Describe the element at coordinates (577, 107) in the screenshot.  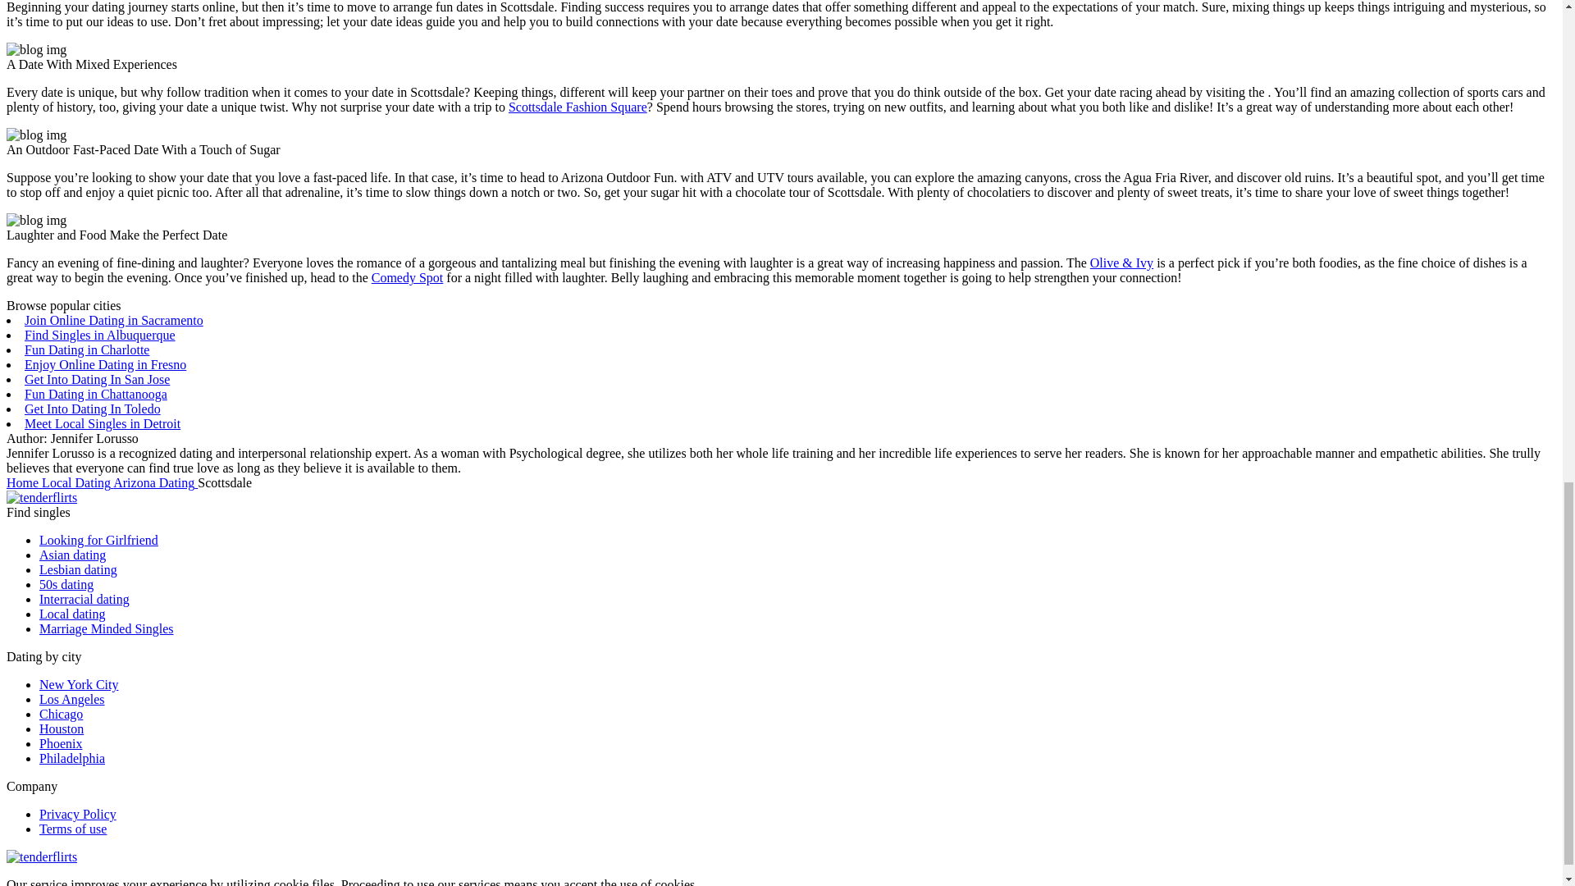
I see `Scottsdale Fashion Square` at that location.